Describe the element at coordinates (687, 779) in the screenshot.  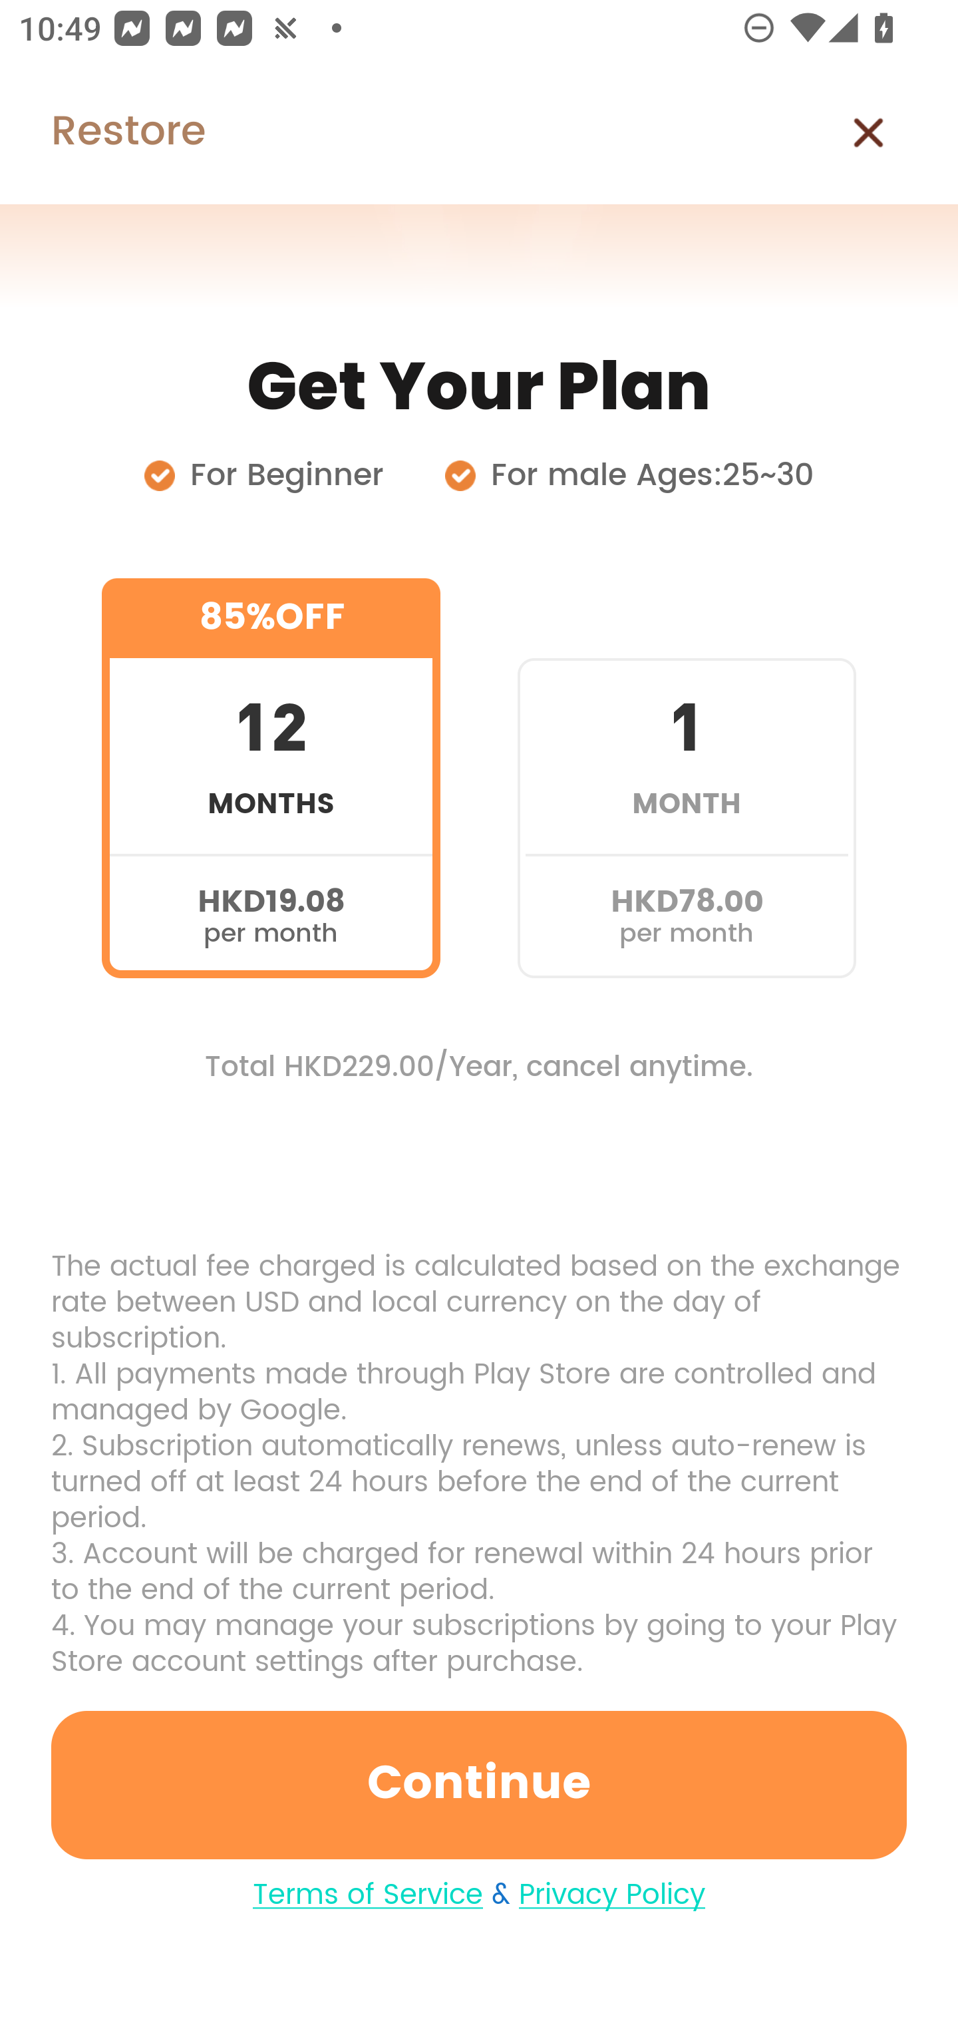
I see `1 MONTH per month HKD78.00` at that location.